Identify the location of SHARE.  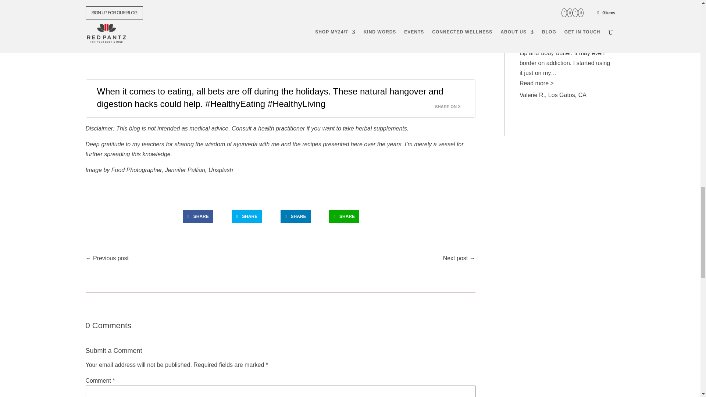
(198, 216).